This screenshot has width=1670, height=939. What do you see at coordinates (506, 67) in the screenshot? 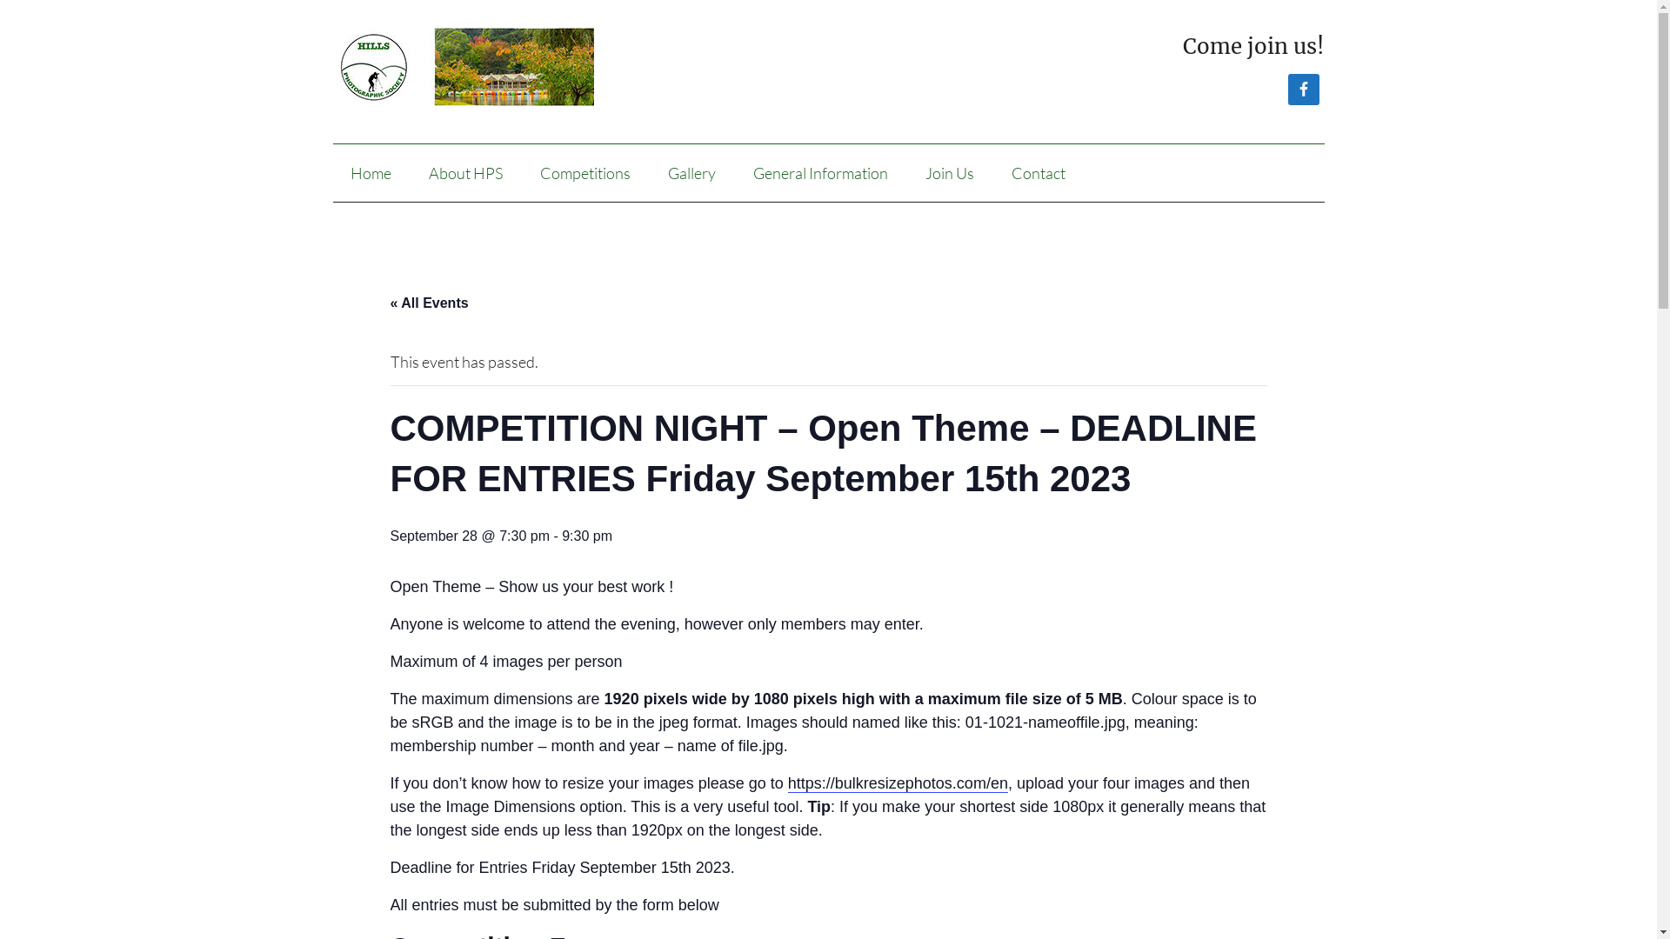
I see `hills photographic society` at bounding box center [506, 67].